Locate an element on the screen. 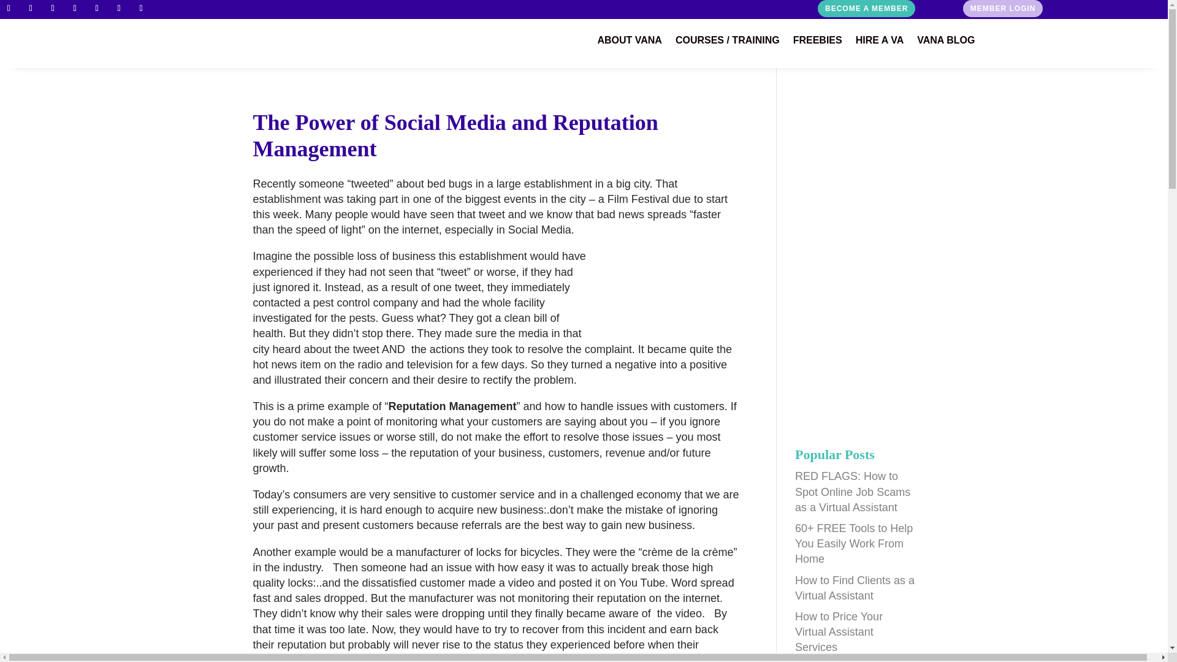 The image size is (1177, 662). How to Find Clients as a Virtual Assistant is located at coordinates (855, 588).